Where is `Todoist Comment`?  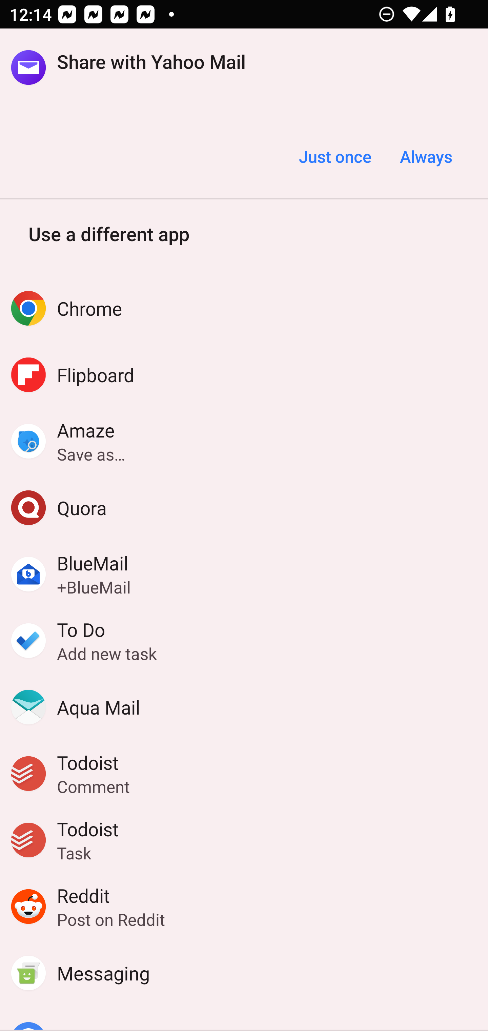
Todoist Comment is located at coordinates (244, 774).